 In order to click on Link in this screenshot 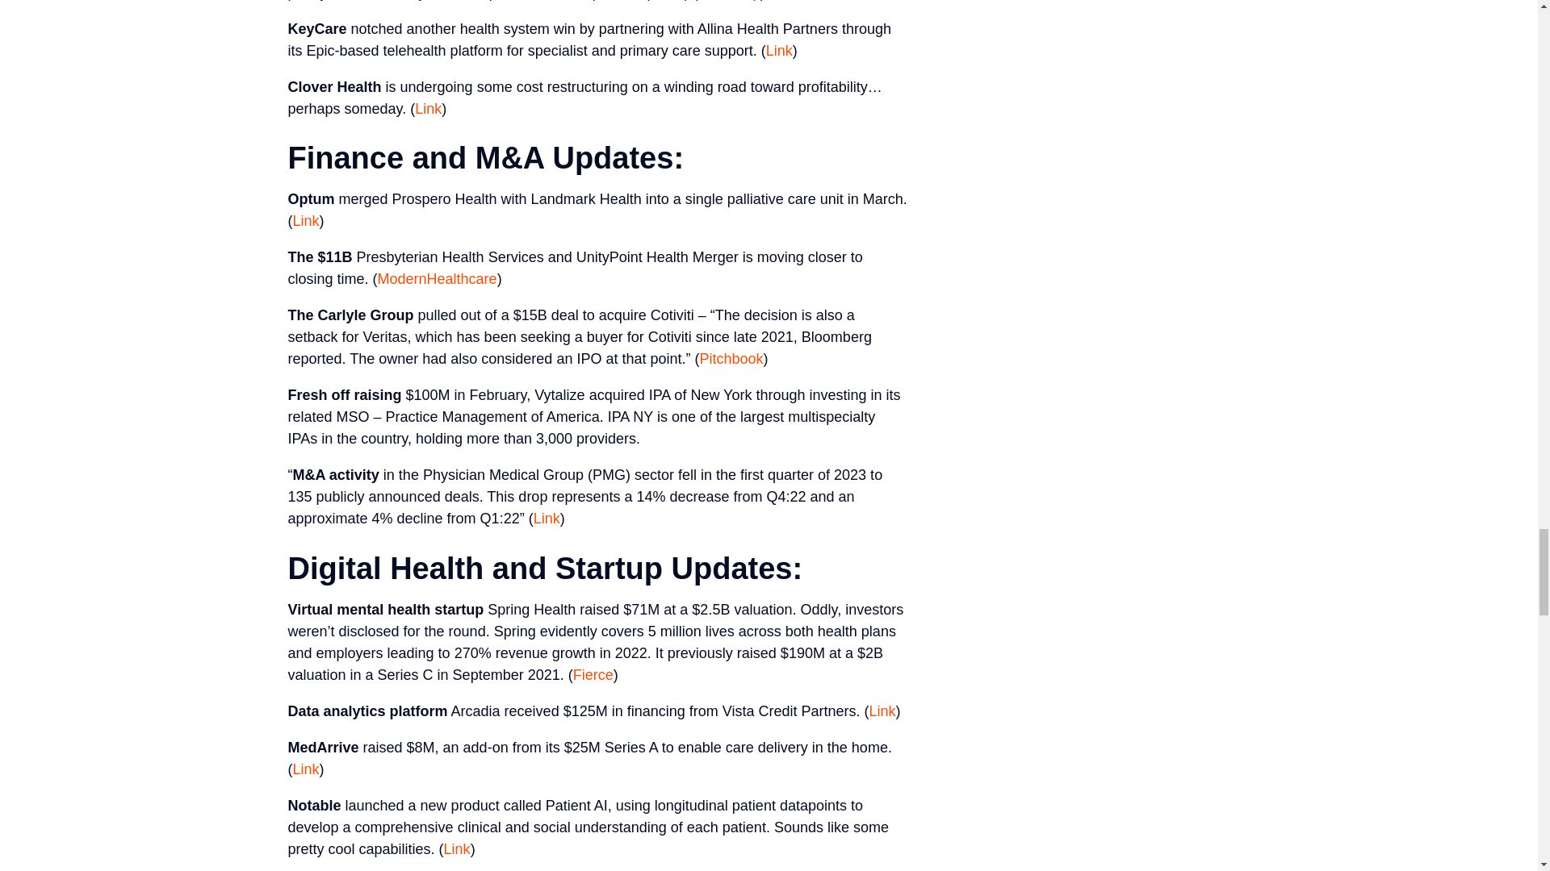, I will do `click(882, 711)`.